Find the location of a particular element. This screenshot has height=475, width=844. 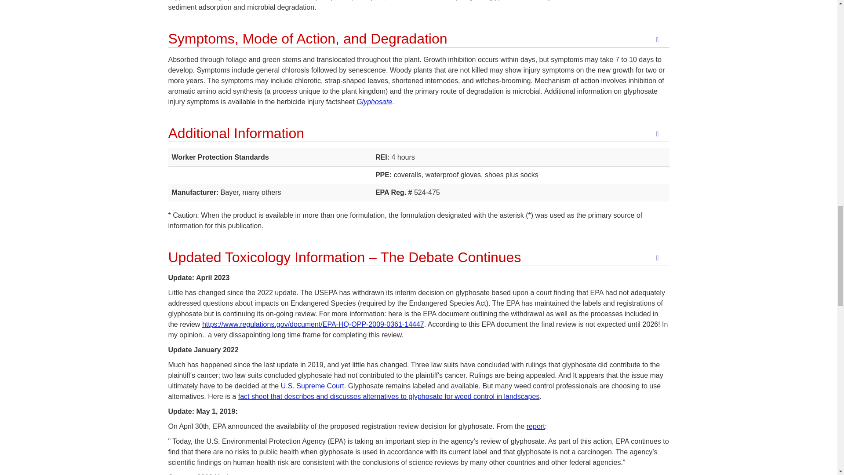

report is located at coordinates (536, 427).